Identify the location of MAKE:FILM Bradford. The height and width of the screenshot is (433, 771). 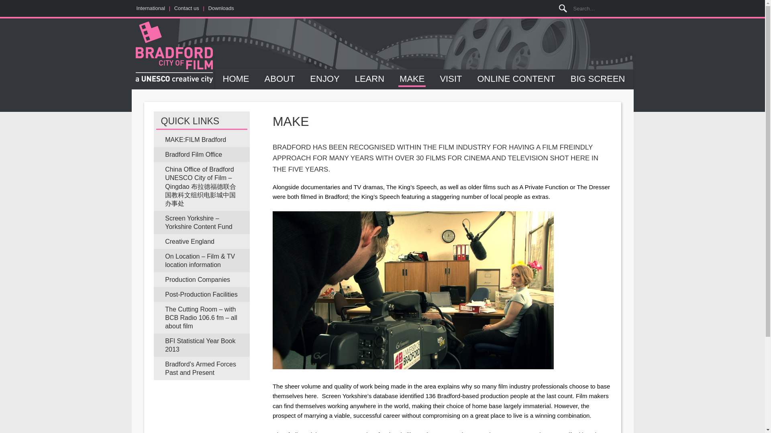
(201, 140).